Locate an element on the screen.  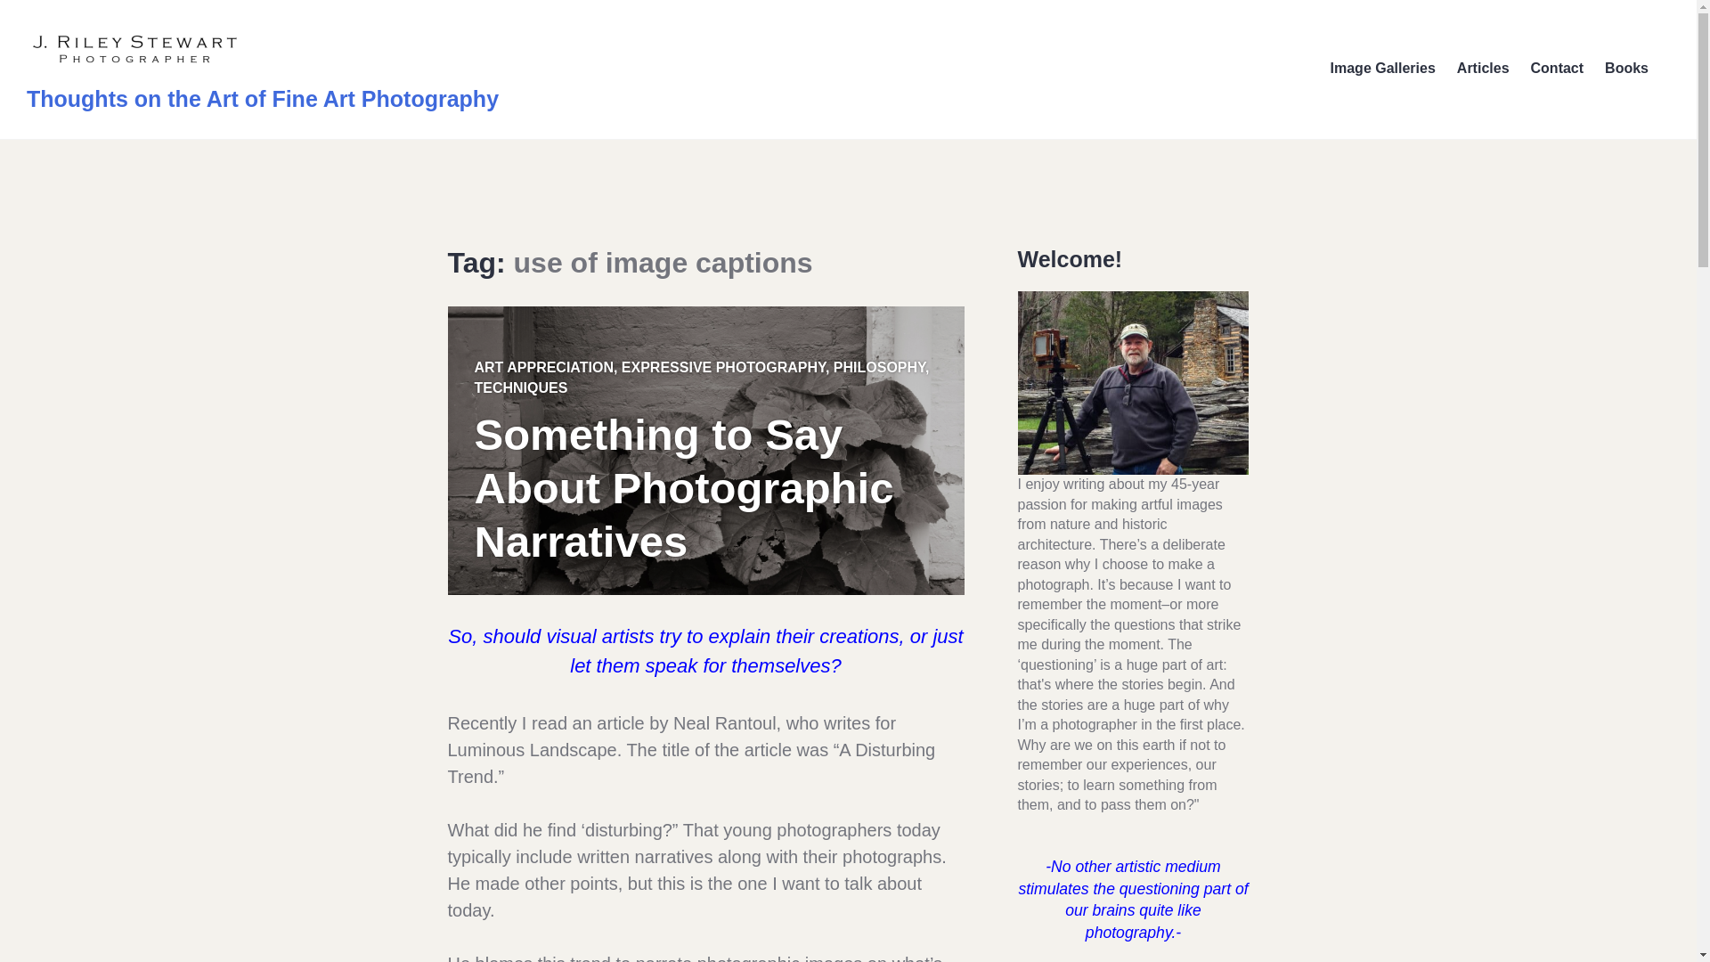
Something to Say About Photographic Narratives is located at coordinates (682, 488).